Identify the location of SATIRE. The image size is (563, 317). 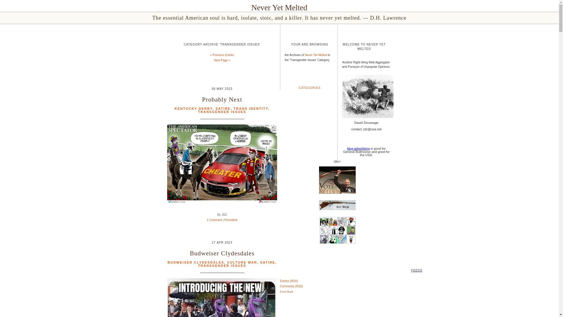
(267, 262).